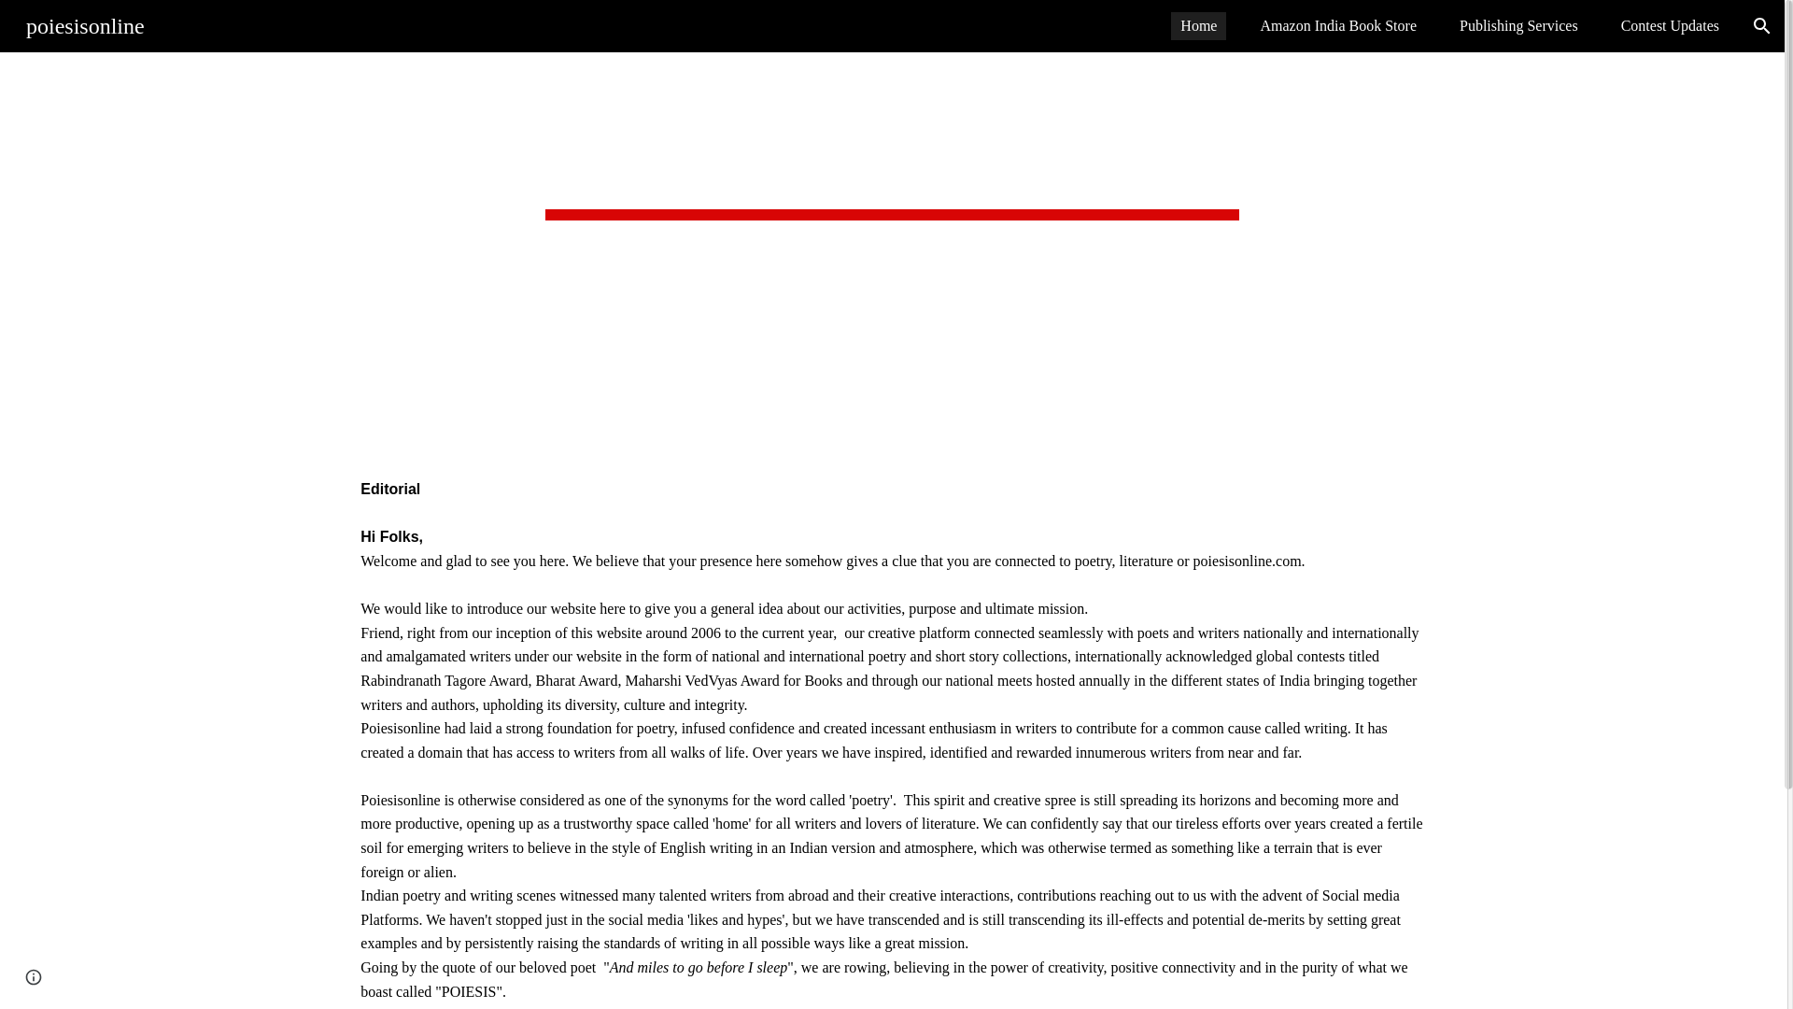  What do you see at coordinates (1198, 26) in the screenshot?
I see `Home` at bounding box center [1198, 26].